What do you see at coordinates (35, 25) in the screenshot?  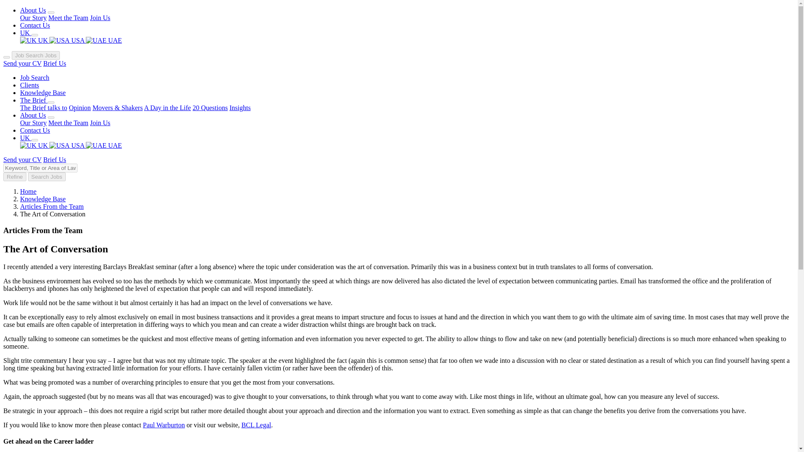 I see `Contact Us` at bounding box center [35, 25].